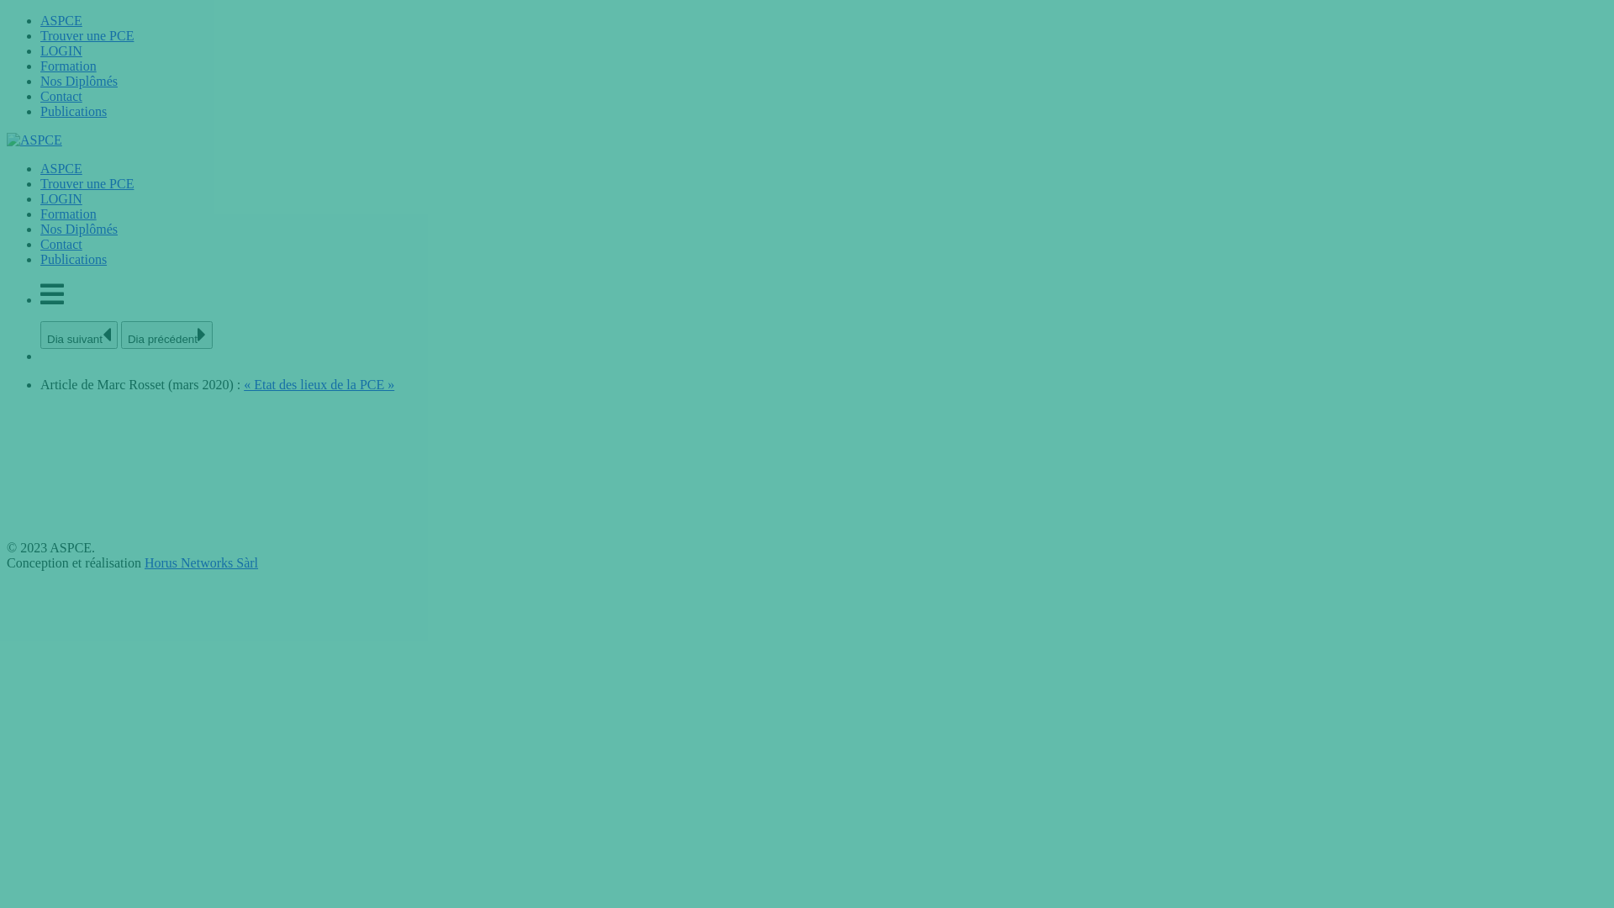 This screenshot has height=908, width=1614. I want to click on Trouver une PCE, so click(87, 183).